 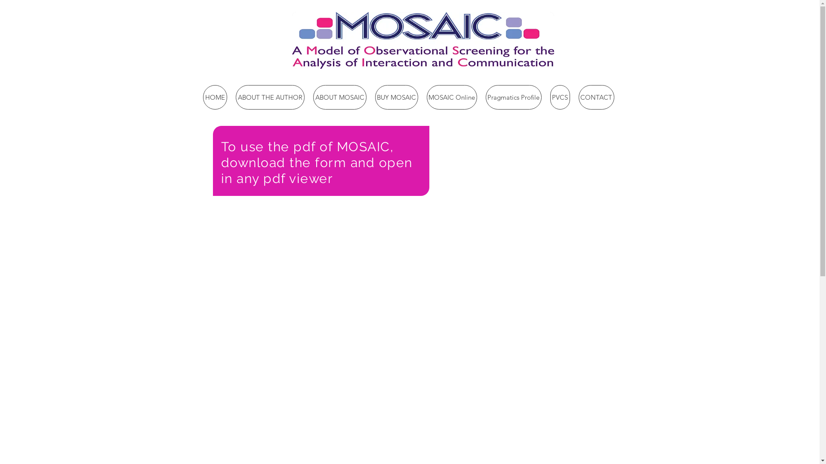 What do you see at coordinates (560, 97) in the screenshot?
I see `PVCS` at bounding box center [560, 97].